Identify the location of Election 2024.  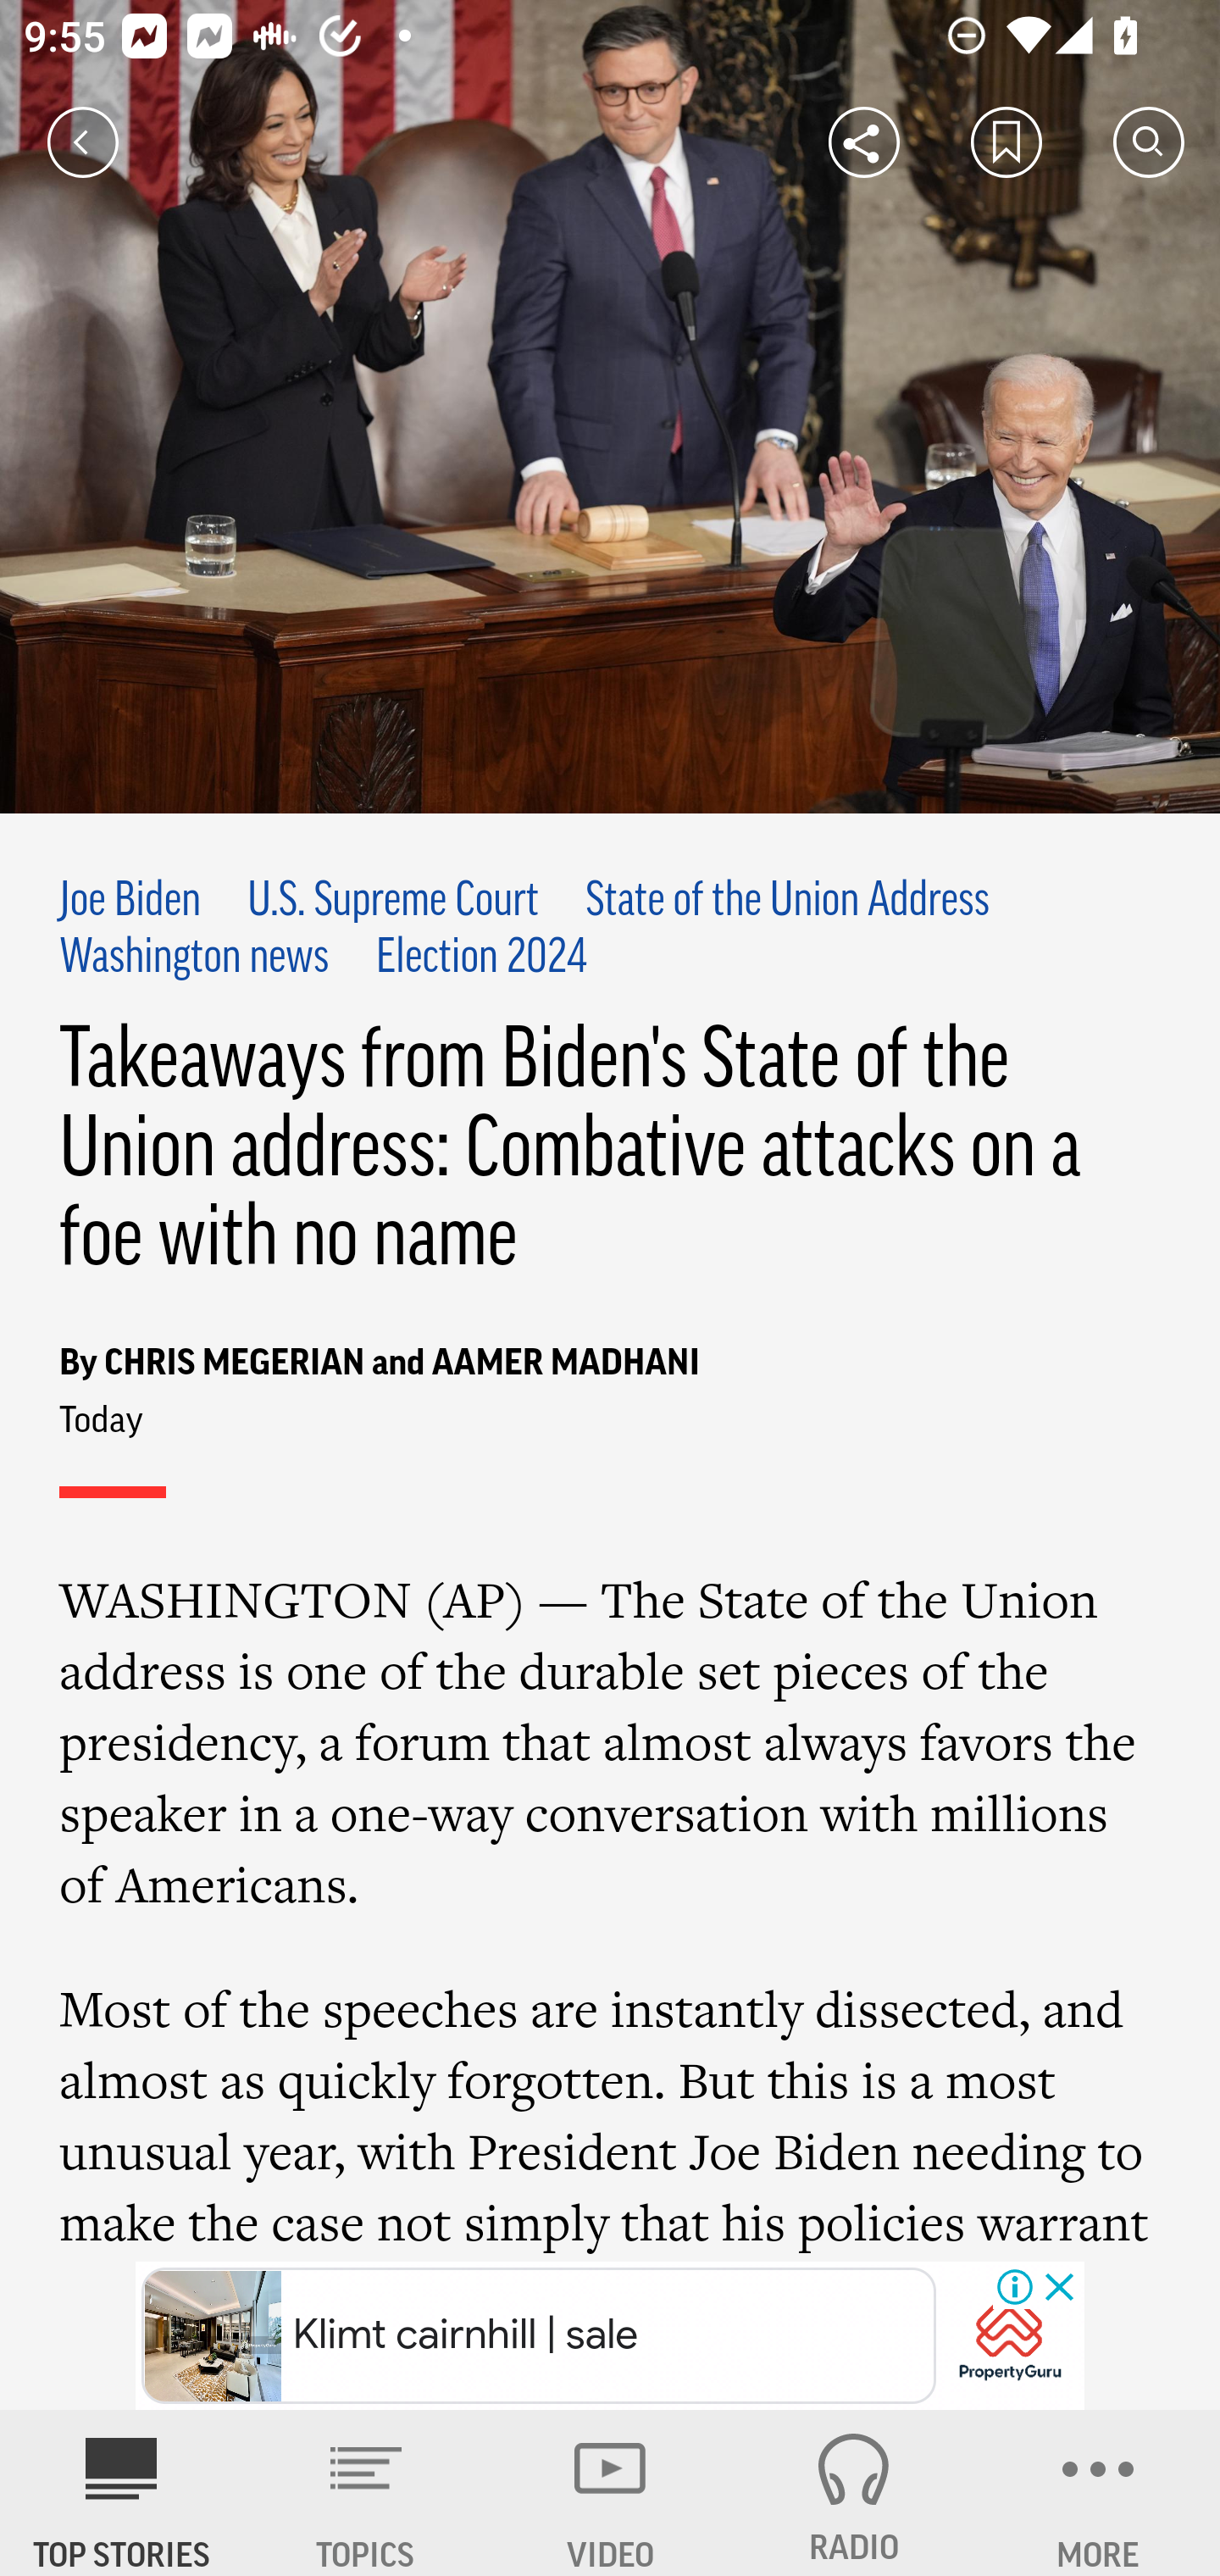
(481, 959).